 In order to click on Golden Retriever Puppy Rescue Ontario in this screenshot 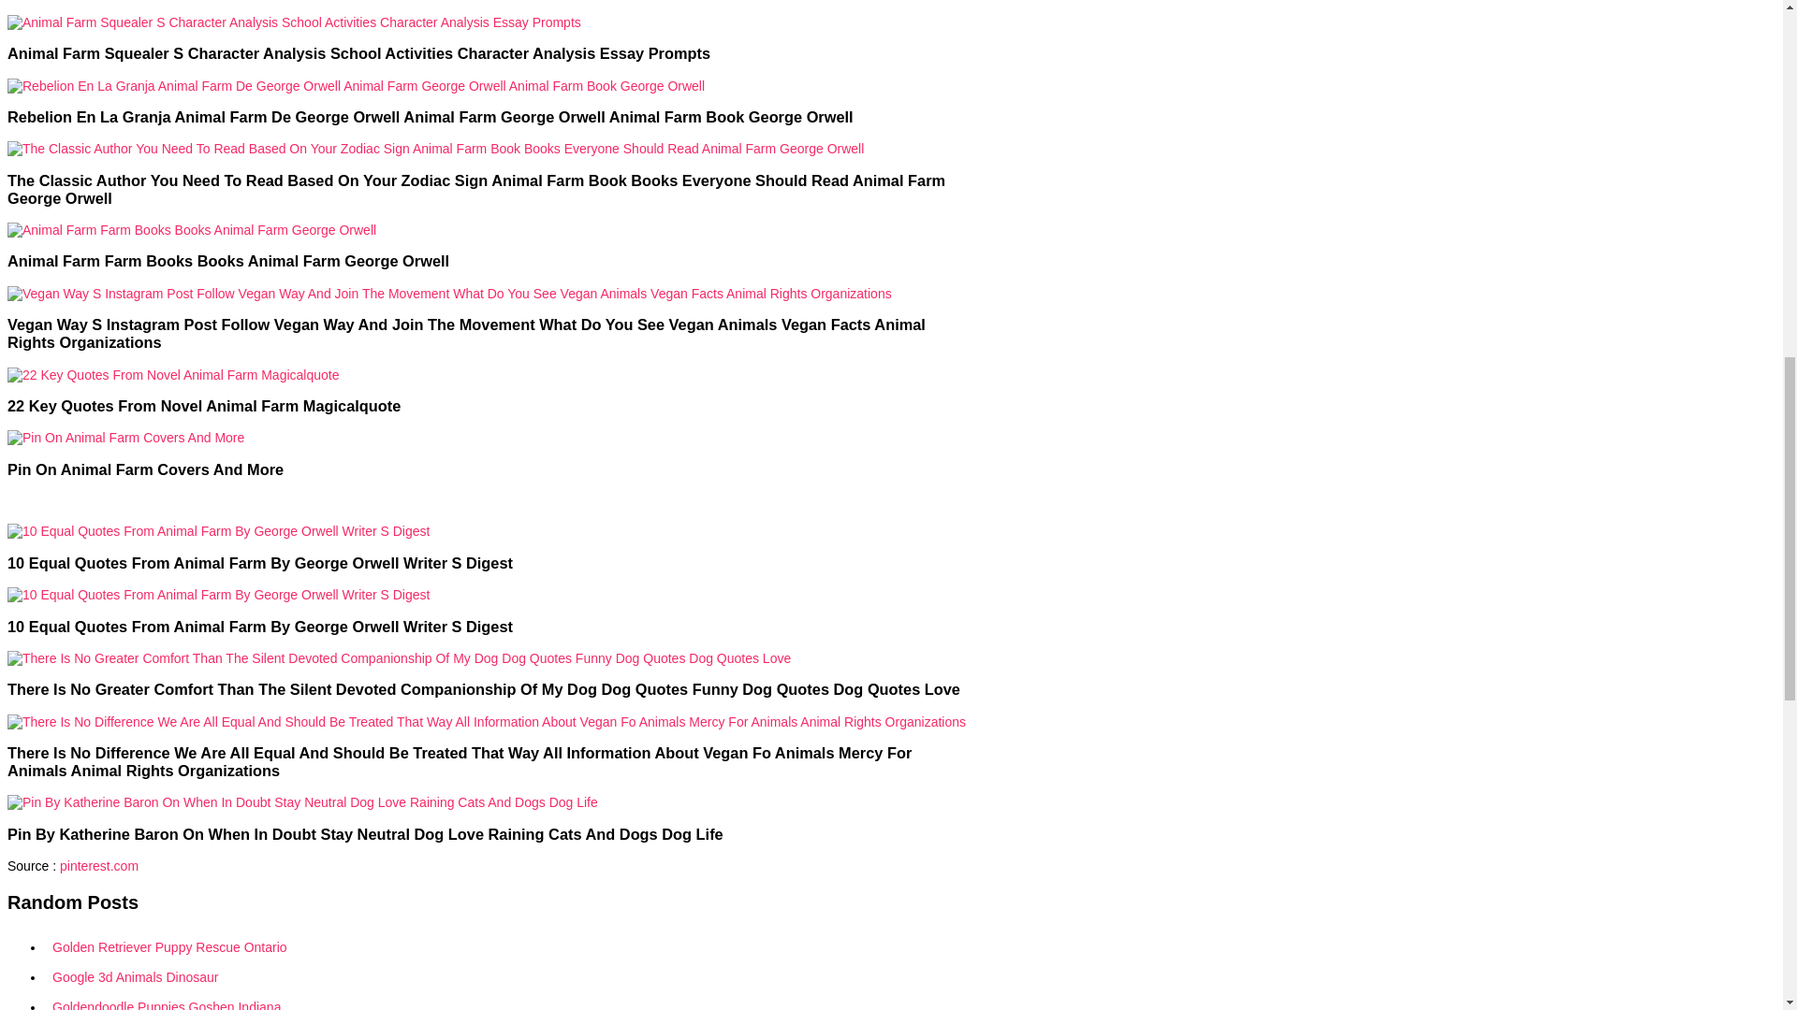, I will do `click(505, 946)`.